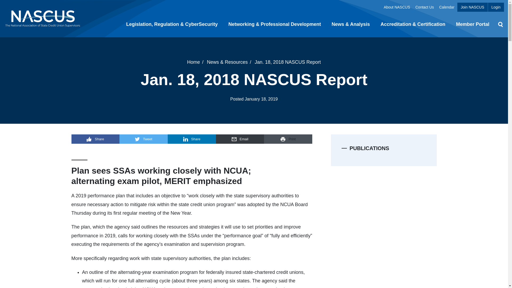 This screenshot has width=512, height=288. Describe the element at coordinates (496, 7) in the screenshot. I see `Login` at that location.